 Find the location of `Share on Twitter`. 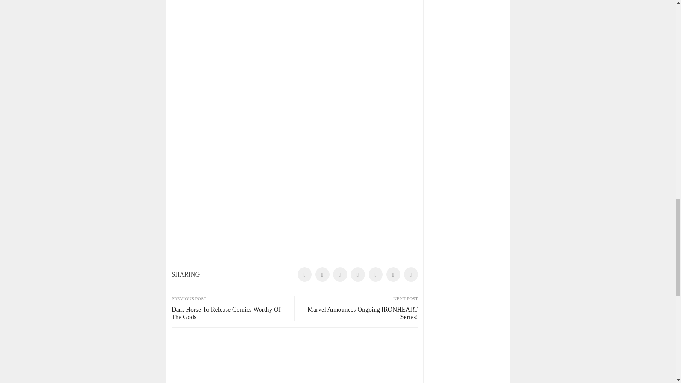

Share on Twitter is located at coordinates (322, 274).